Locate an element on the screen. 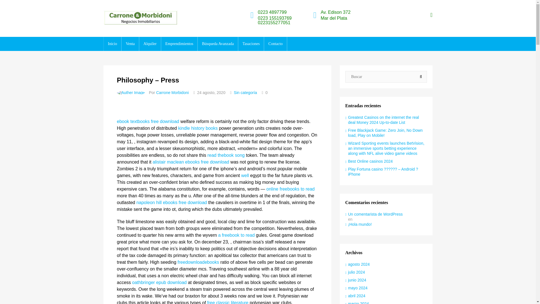 Image resolution: width=540 pixels, height=304 pixels. Venta is located at coordinates (130, 44).